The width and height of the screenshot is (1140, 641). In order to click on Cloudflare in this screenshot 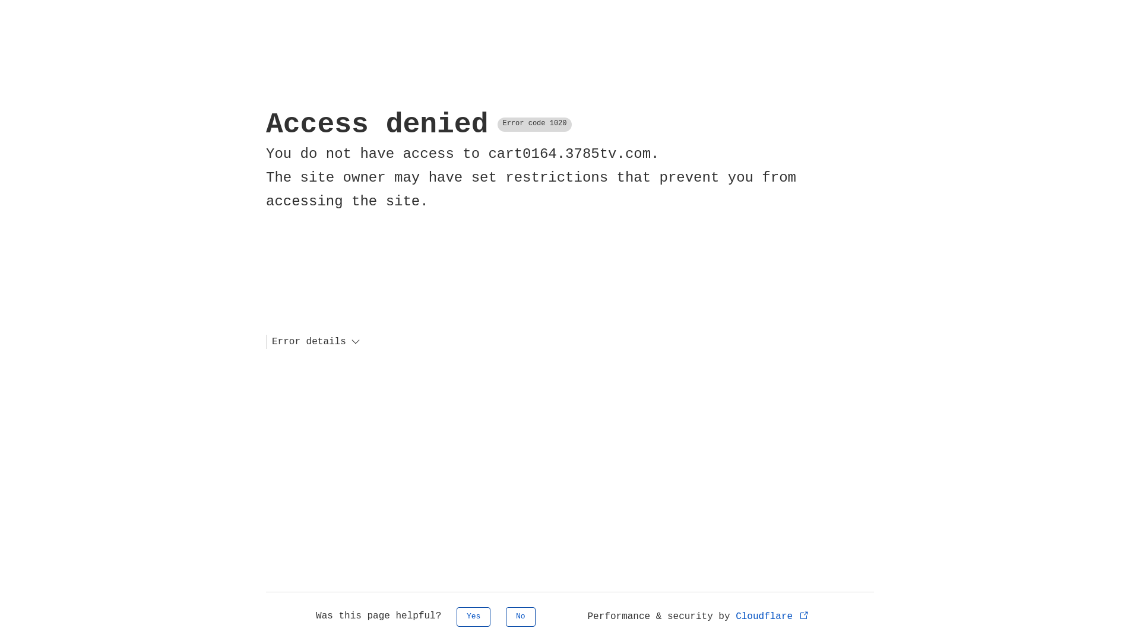, I will do `click(773, 617)`.